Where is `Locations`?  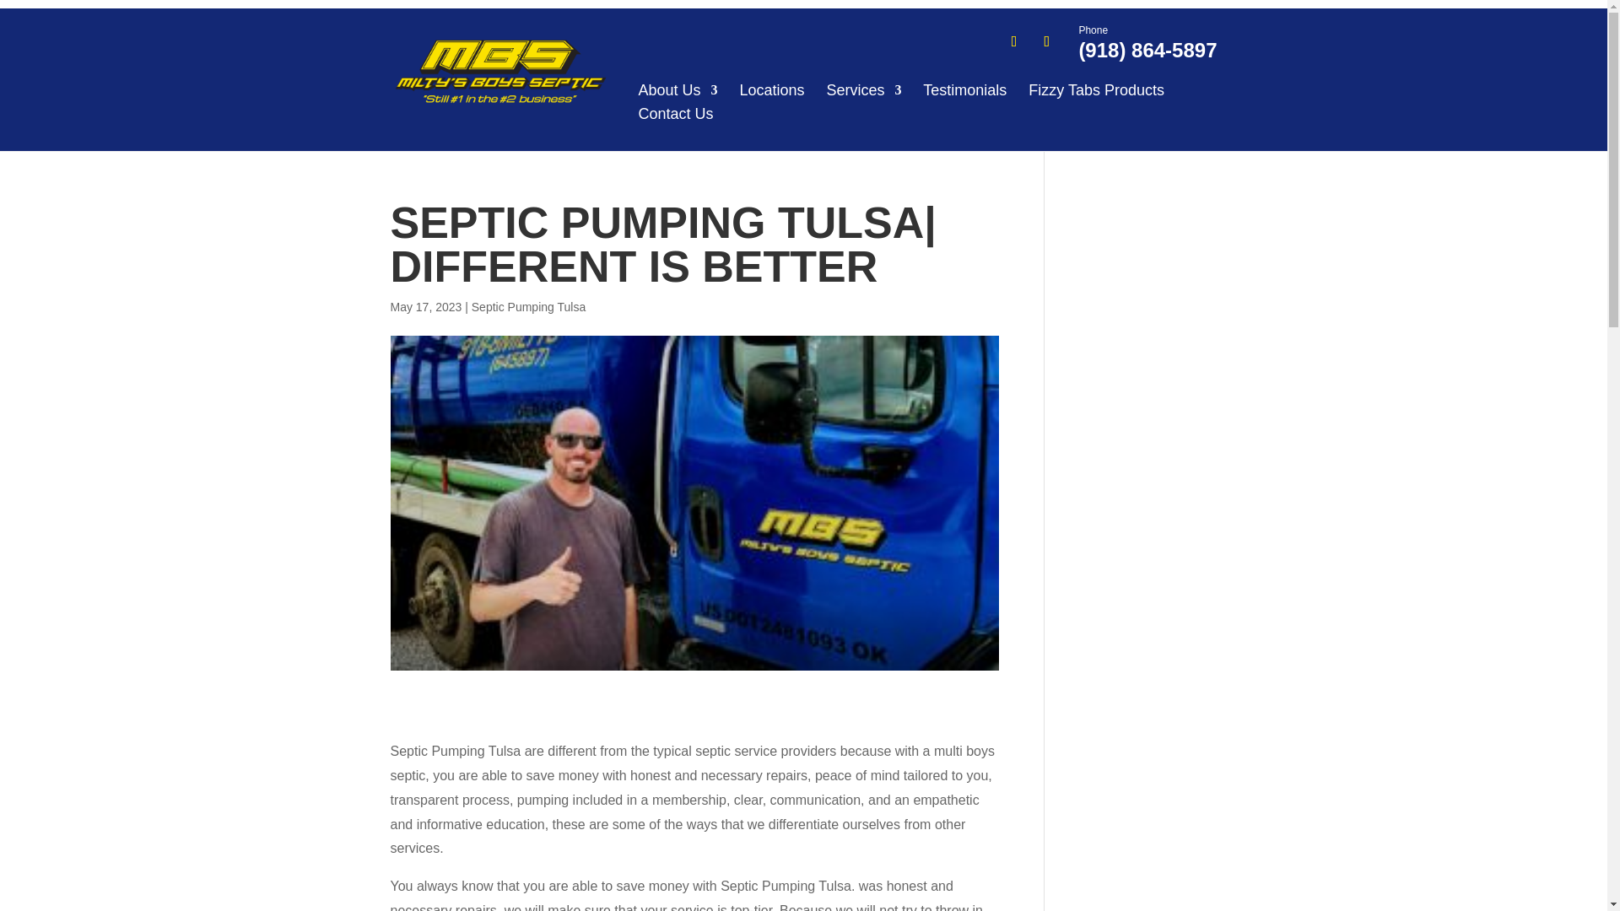
Locations is located at coordinates (771, 90).